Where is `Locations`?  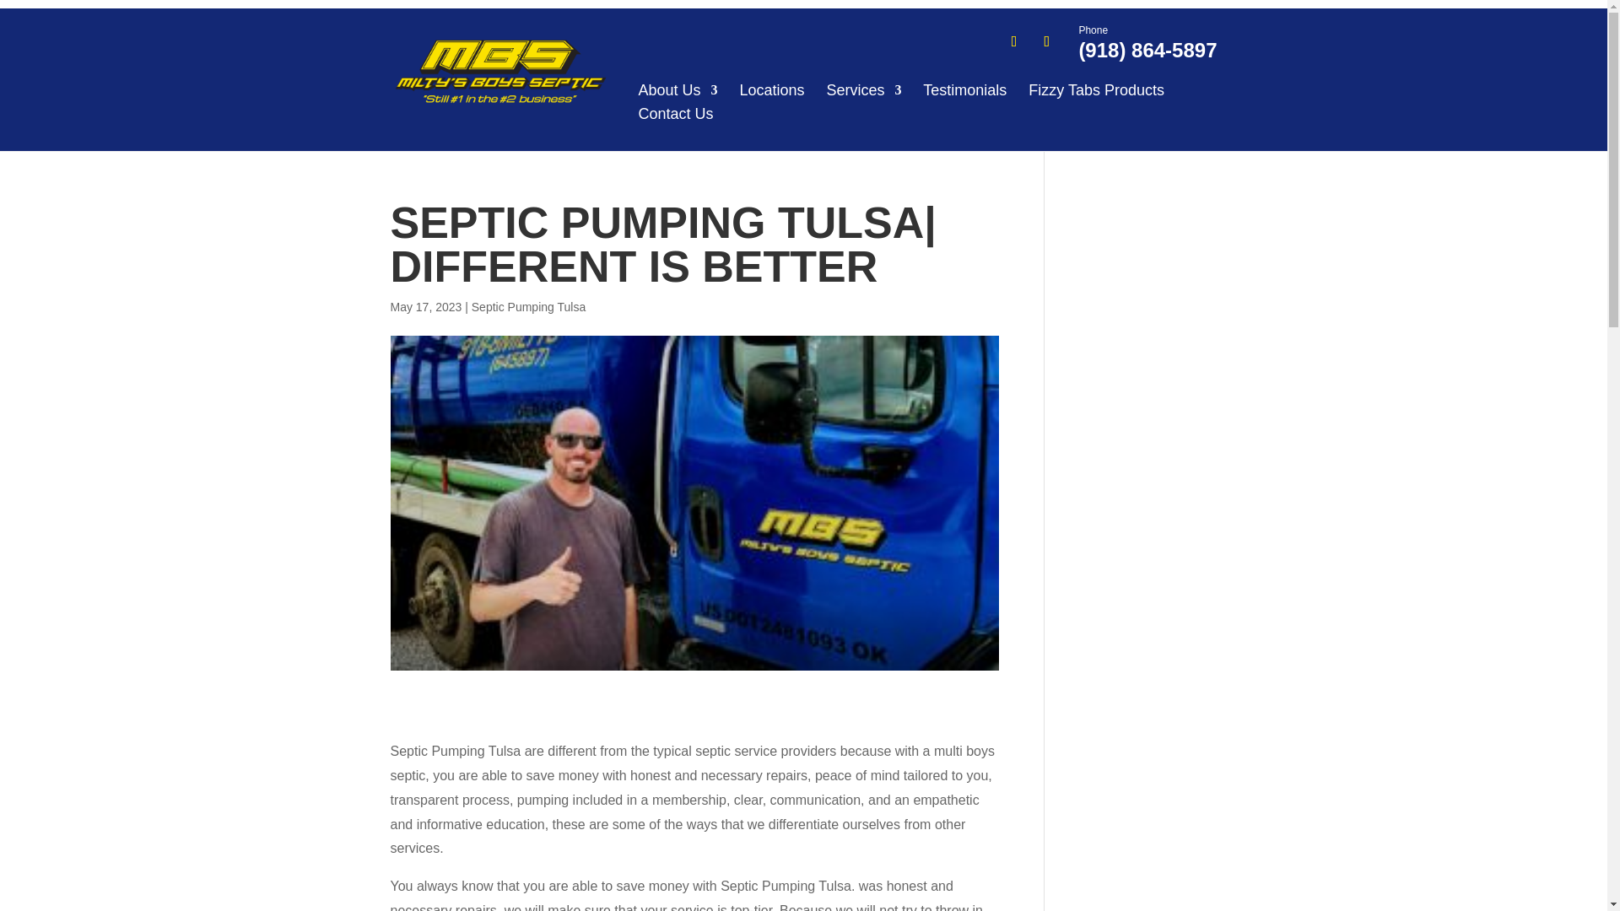
Locations is located at coordinates (771, 90).